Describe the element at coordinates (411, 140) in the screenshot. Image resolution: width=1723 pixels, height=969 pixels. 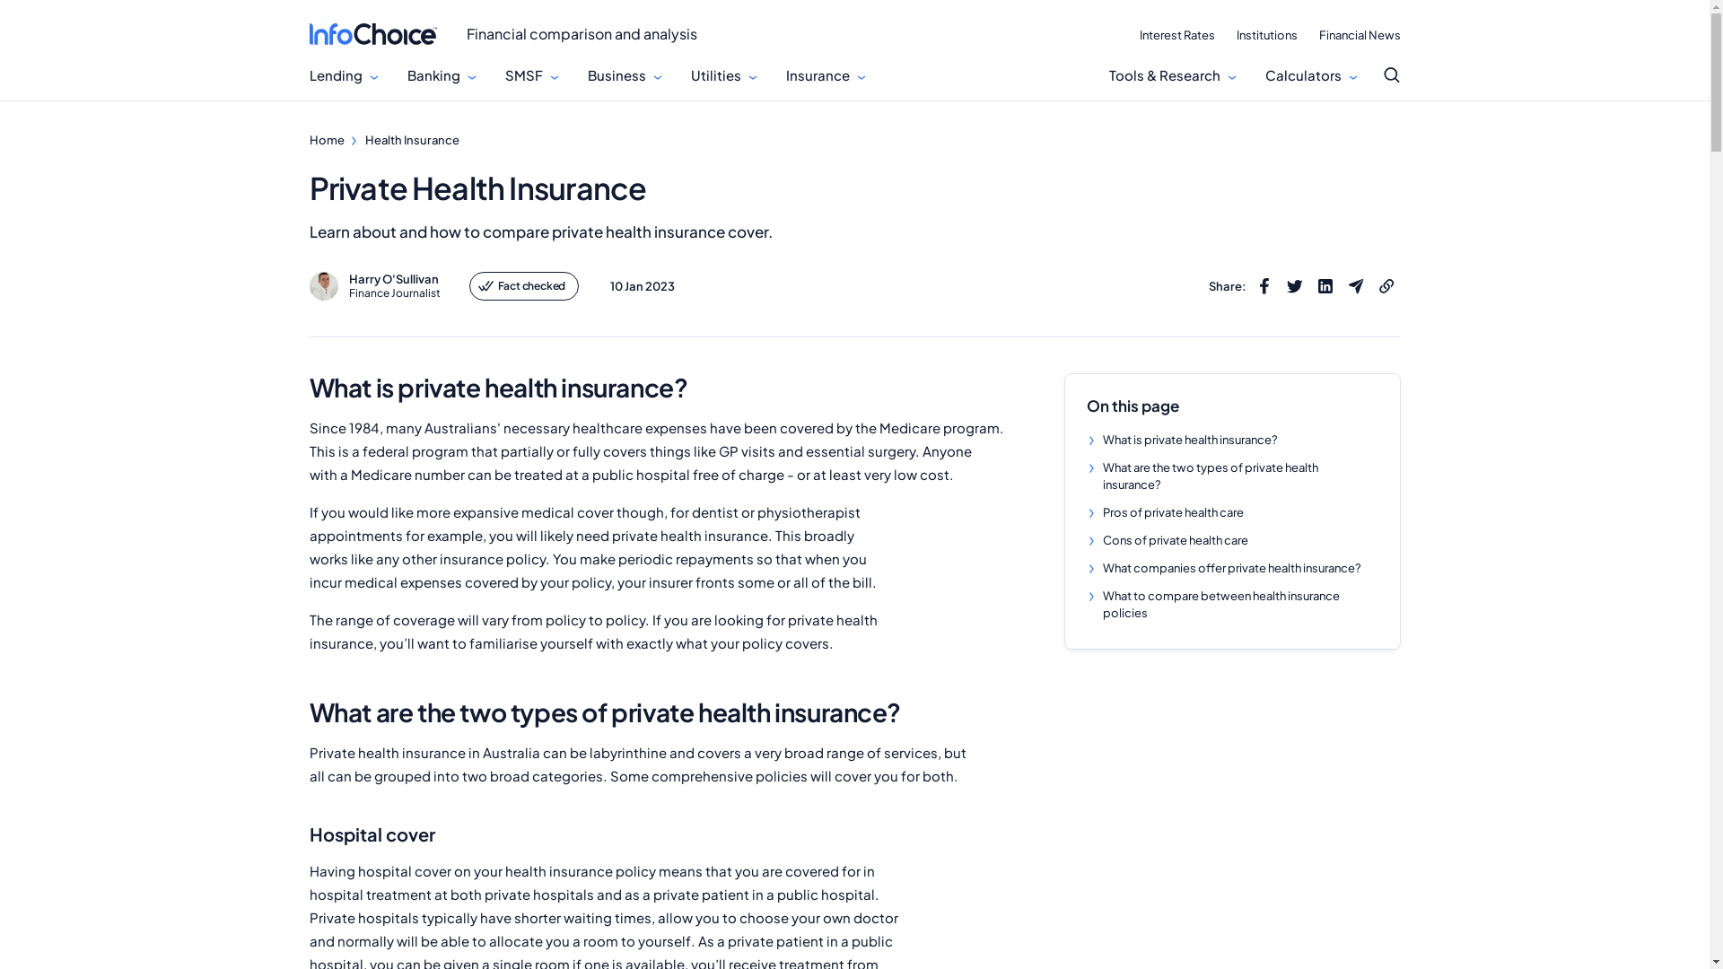
I see `Health Insurance` at that location.